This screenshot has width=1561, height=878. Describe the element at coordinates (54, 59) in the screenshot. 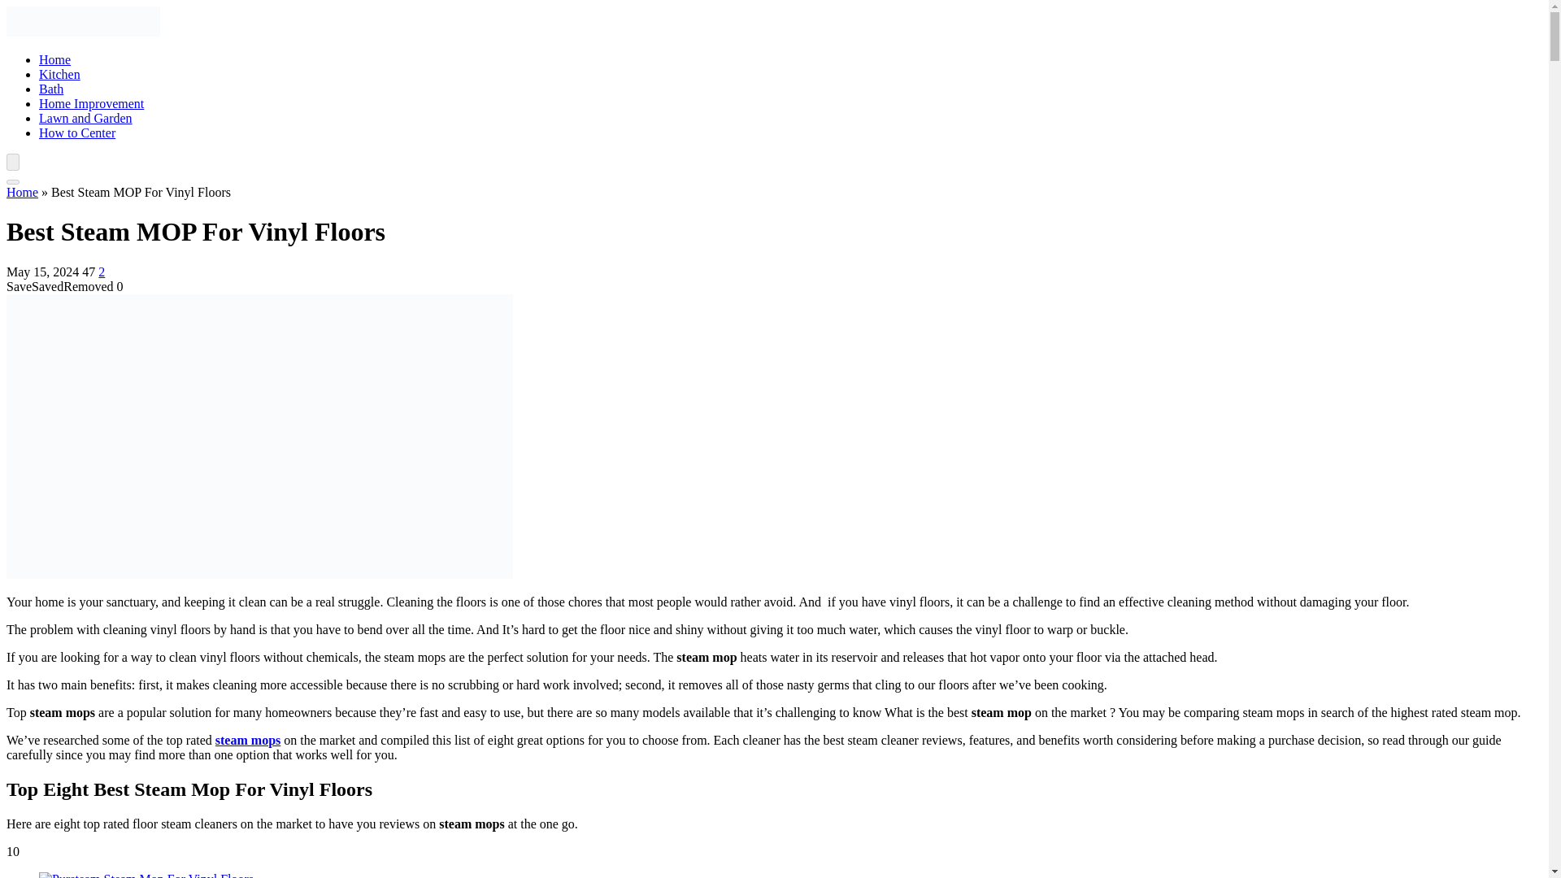

I see `Home` at that location.